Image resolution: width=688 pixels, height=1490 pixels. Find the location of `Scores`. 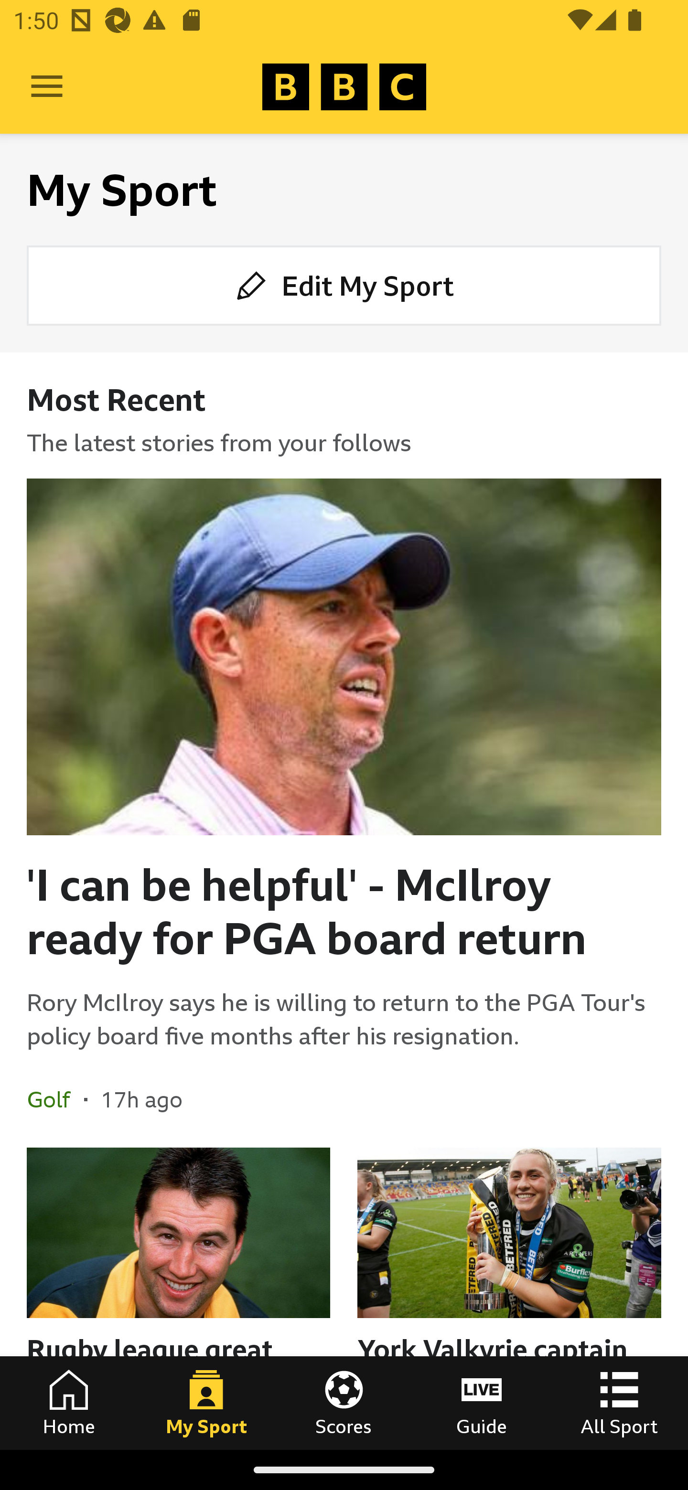

Scores is located at coordinates (344, 1403).